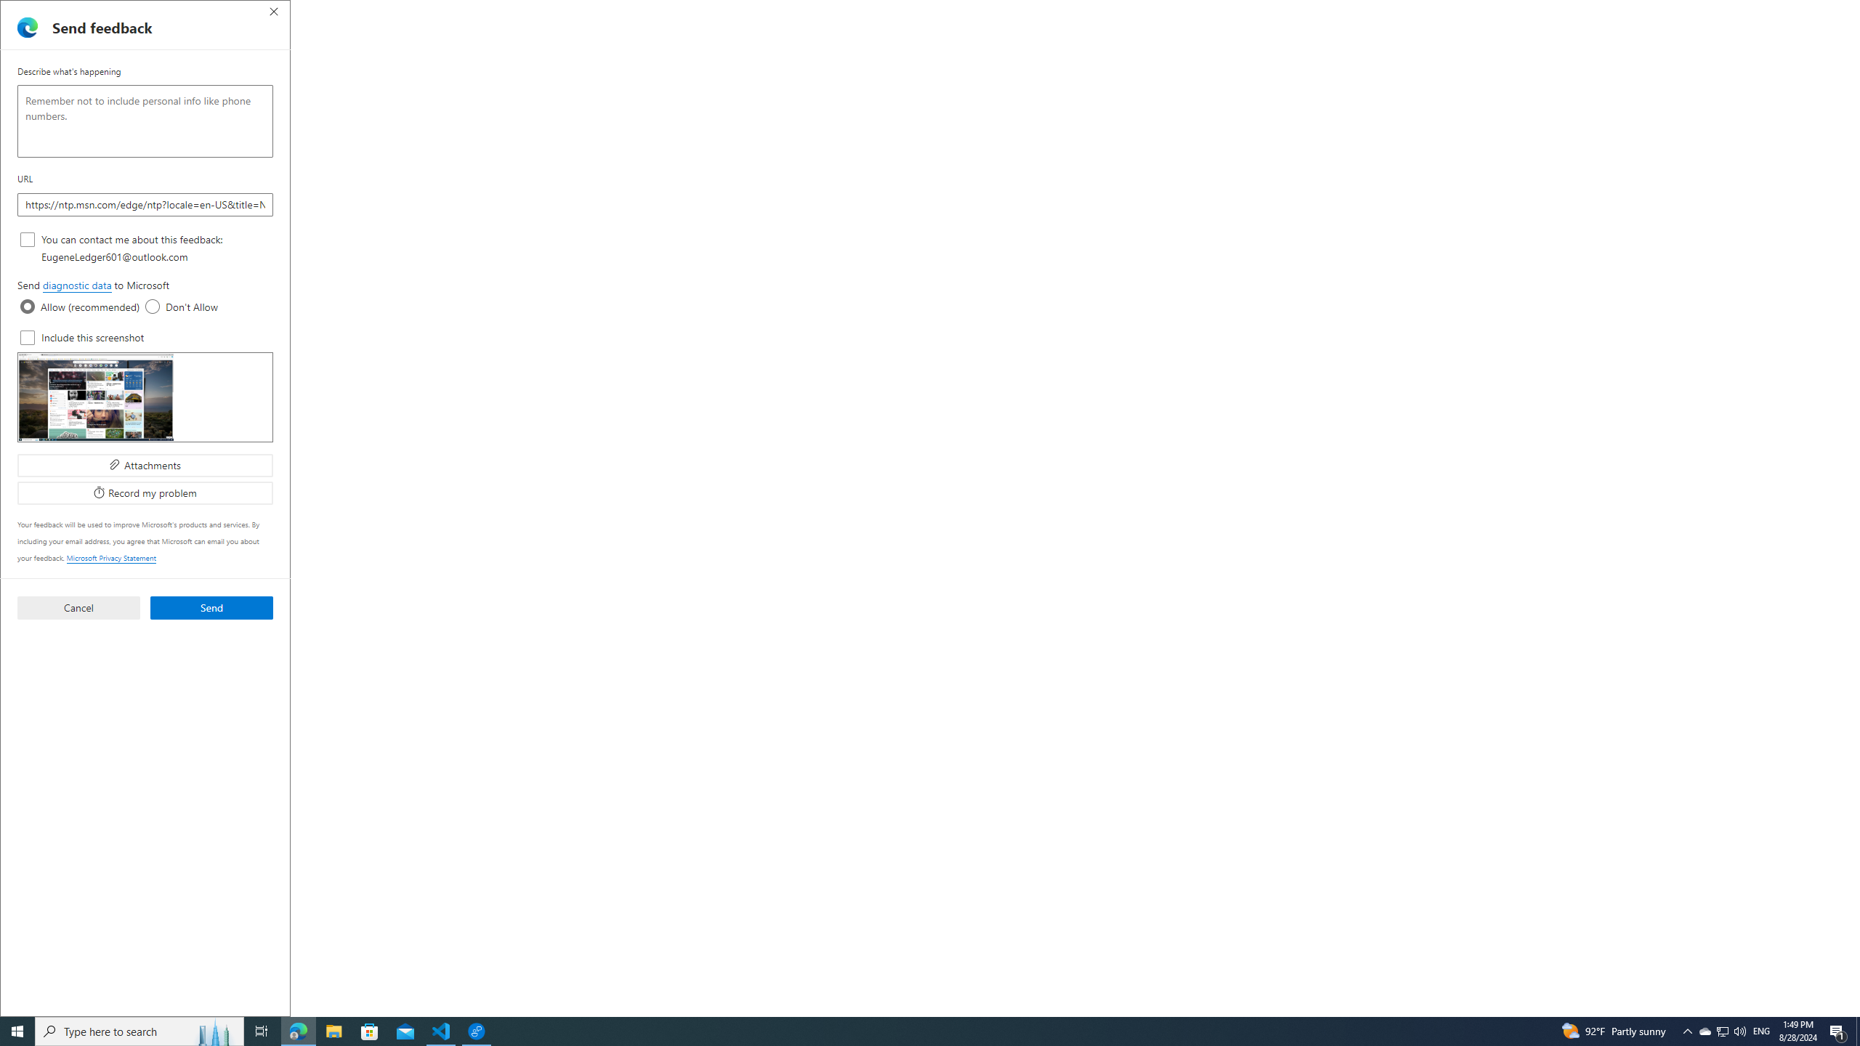 The image size is (1860, 1046). Describe the element at coordinates (1843, 38) in the screenshot. I see `Copilot (Ctrl+Shift+.)` at that location.